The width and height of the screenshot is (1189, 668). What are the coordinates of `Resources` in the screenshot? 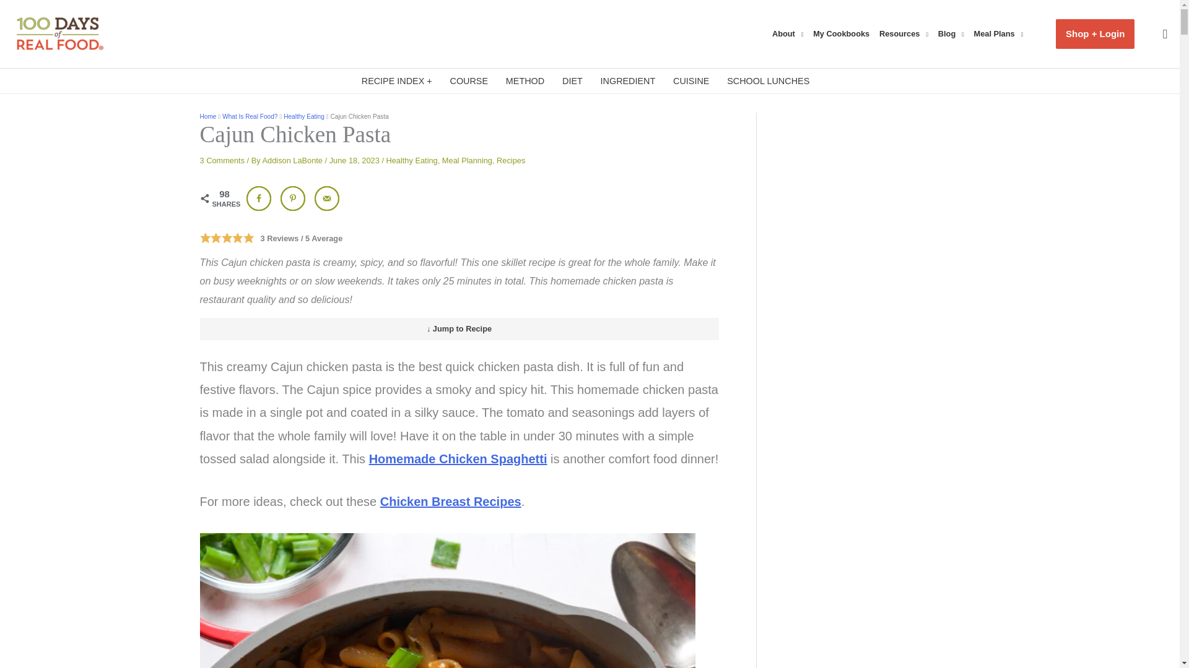 It's located at (907, 33).